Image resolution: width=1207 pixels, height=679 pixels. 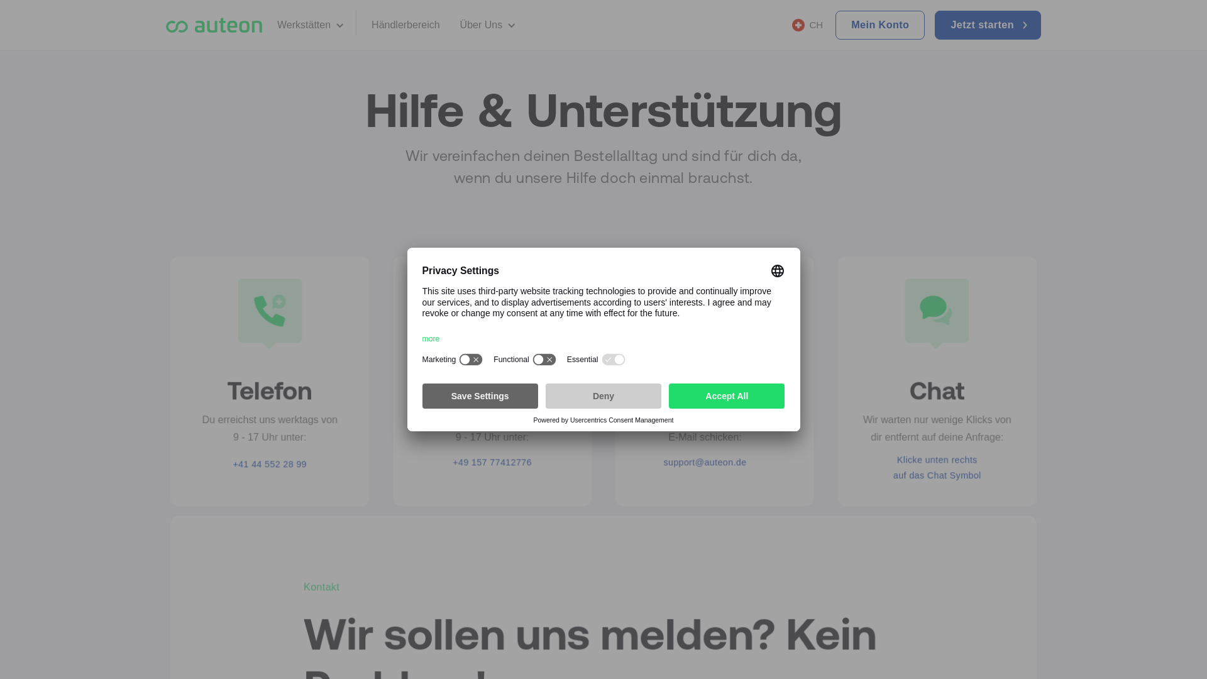 What do you see at coordinates (880, 25) in the screenshot?
I see `Mein Konto` at bounding box center [880, 25].